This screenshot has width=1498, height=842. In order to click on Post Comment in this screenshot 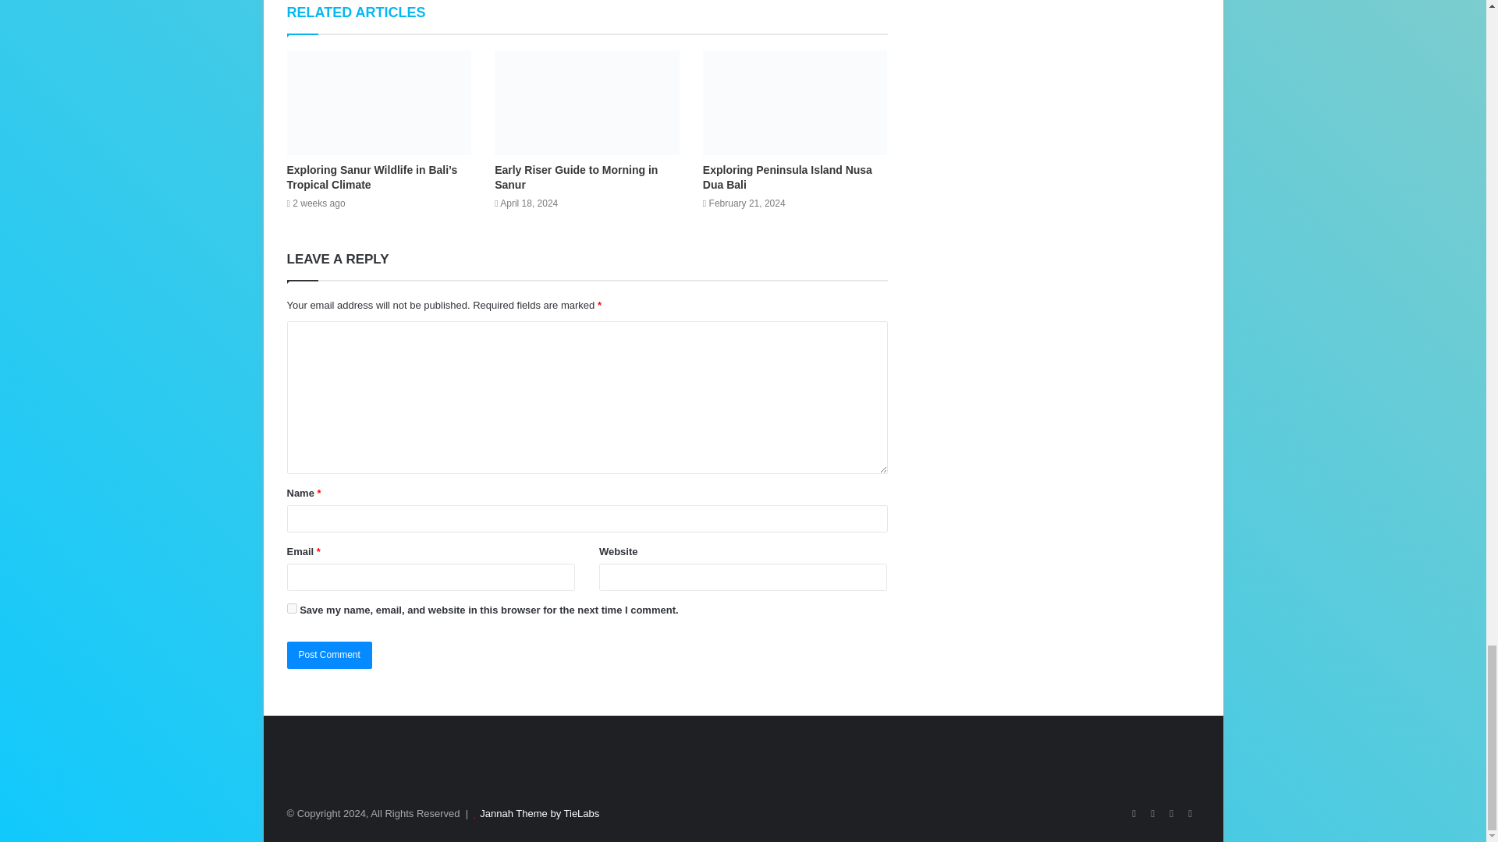, I will do `click(329, 655)`.